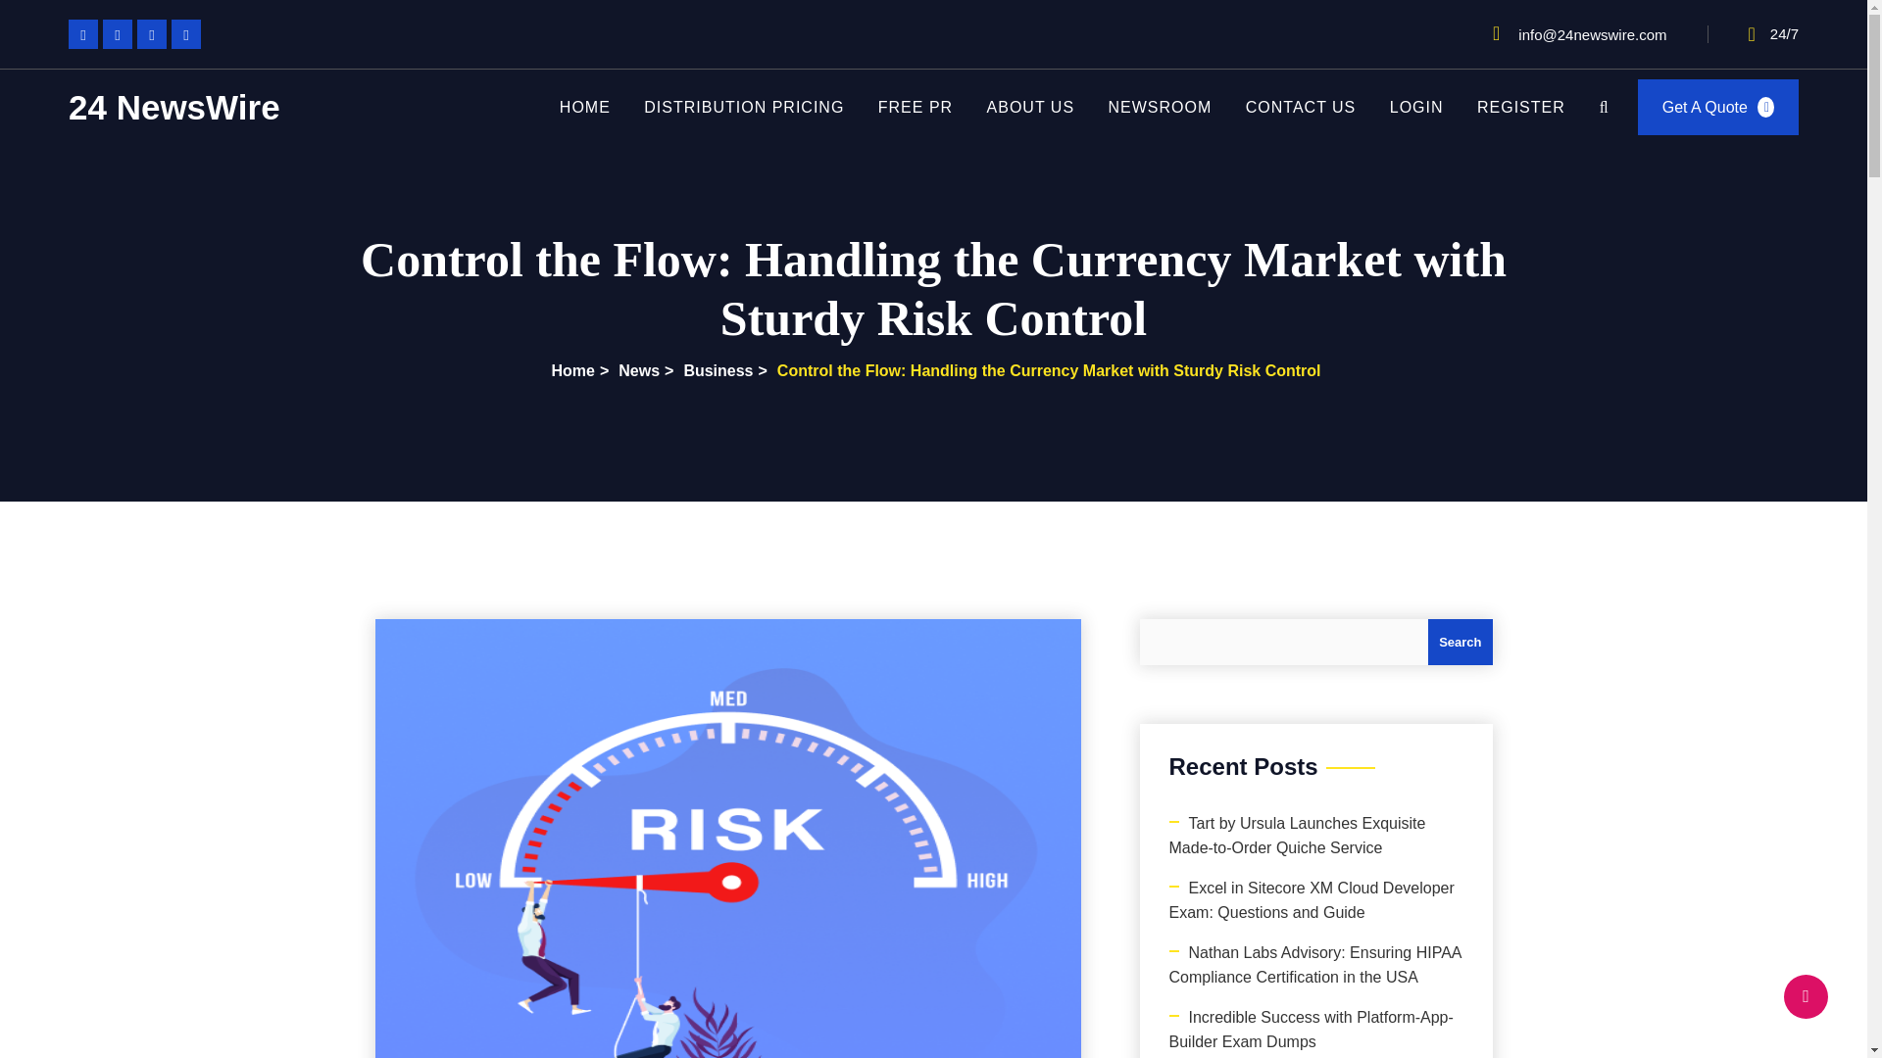  Describe the element at coordinates (716, 370) in the screenshot. I see `Go to the Business Category archives.` at that location.